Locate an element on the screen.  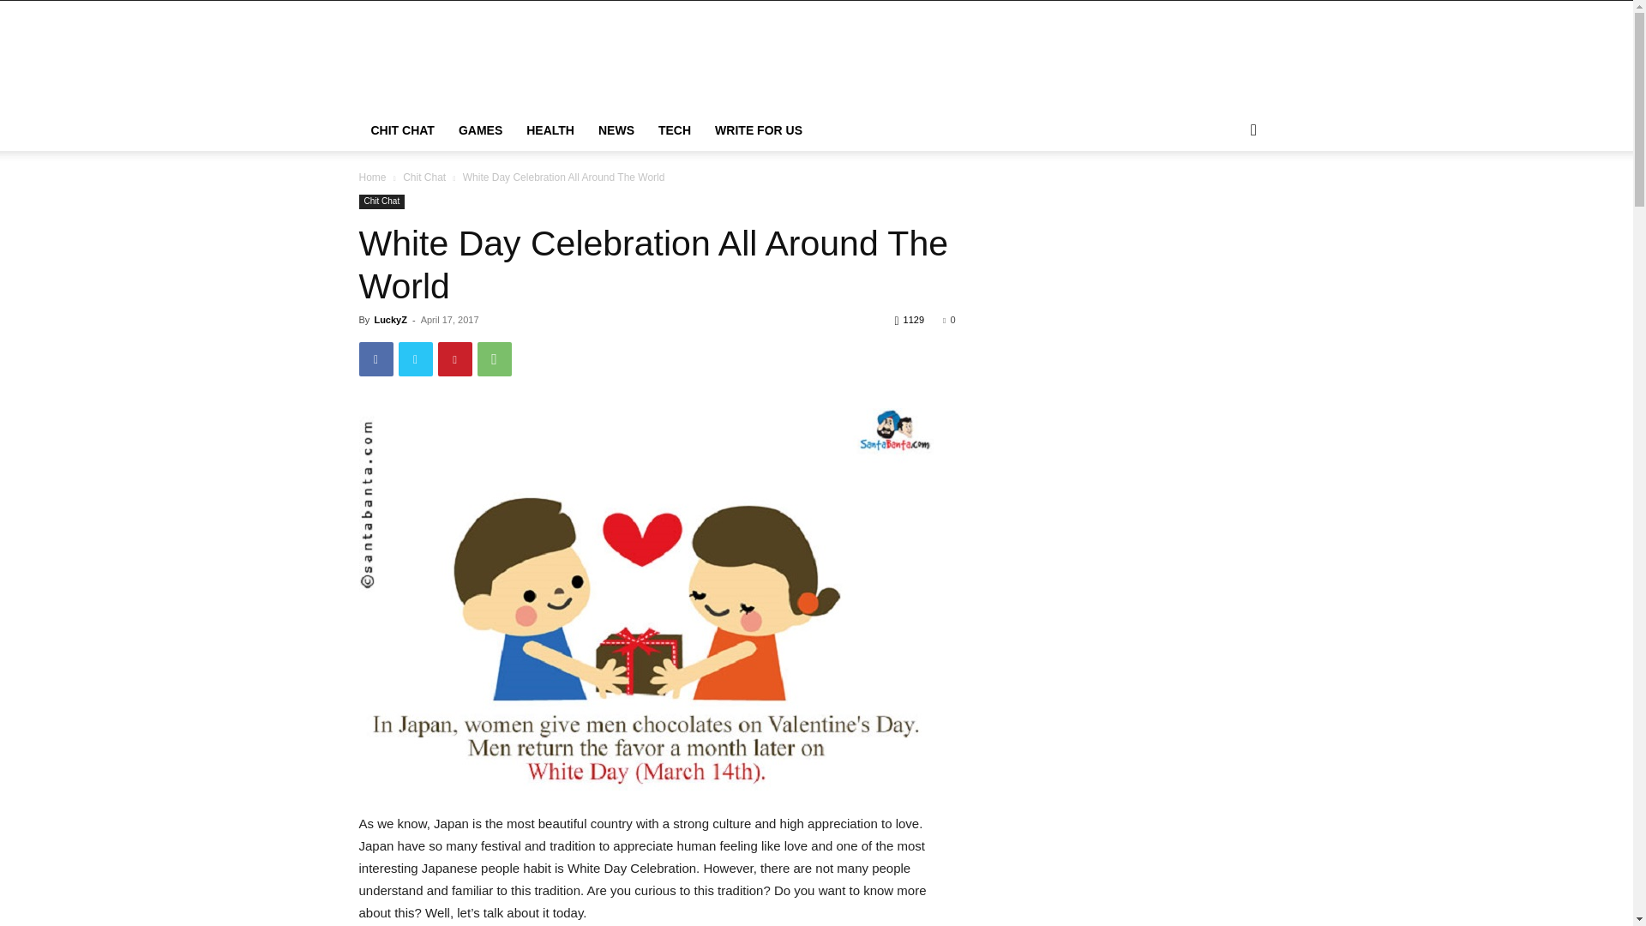
WRITE FOR US is located at coordinates (758, 130).